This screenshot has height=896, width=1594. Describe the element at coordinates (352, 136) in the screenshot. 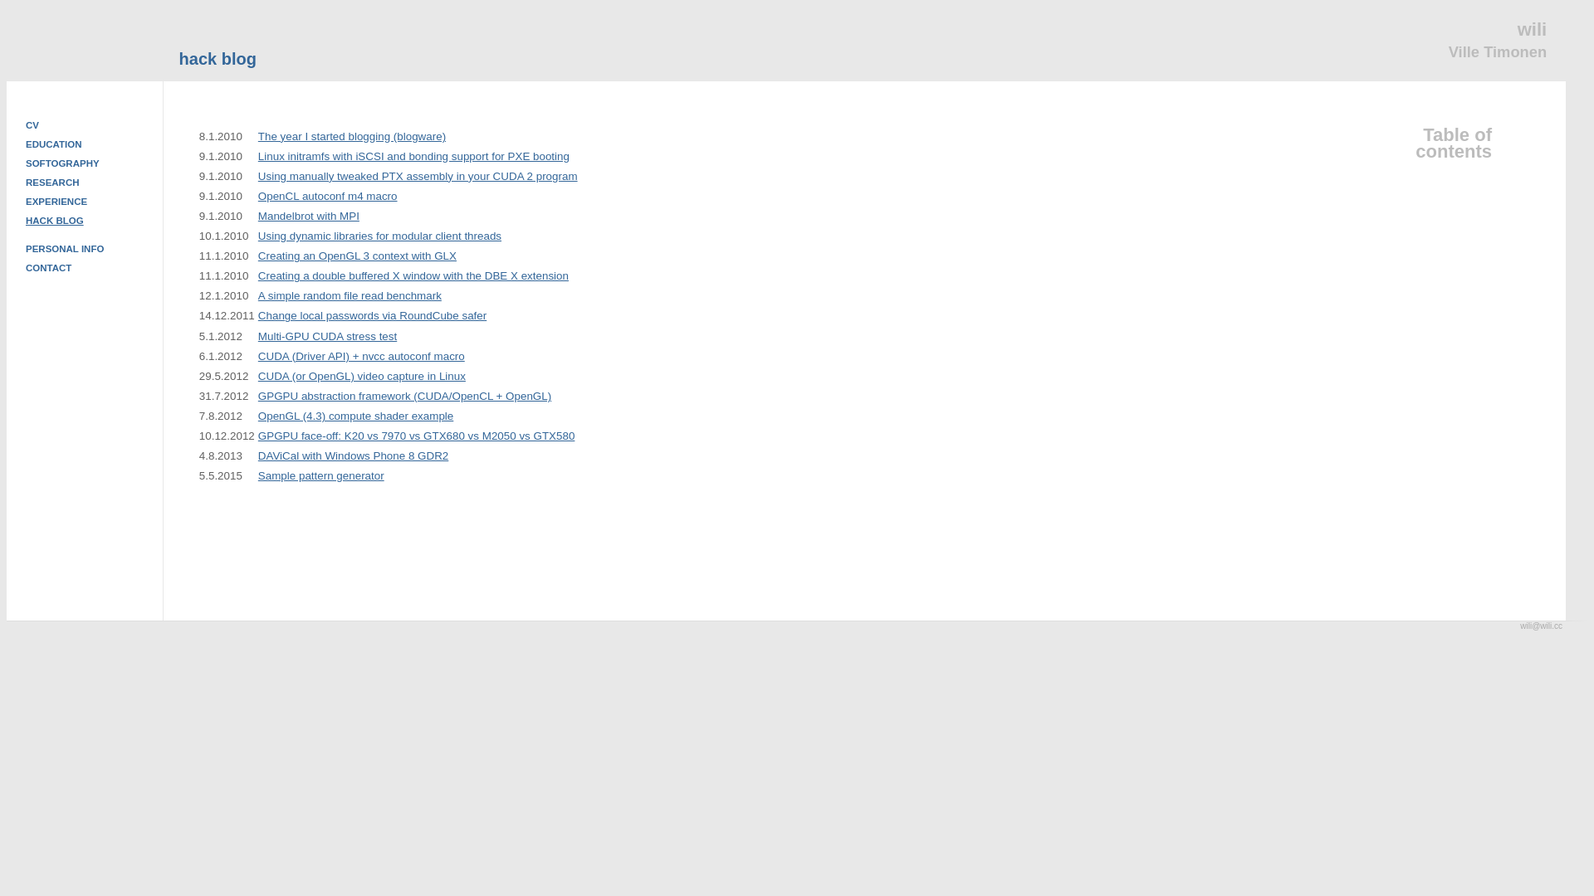

I see `The year I started blogging (blogware)` at that location.